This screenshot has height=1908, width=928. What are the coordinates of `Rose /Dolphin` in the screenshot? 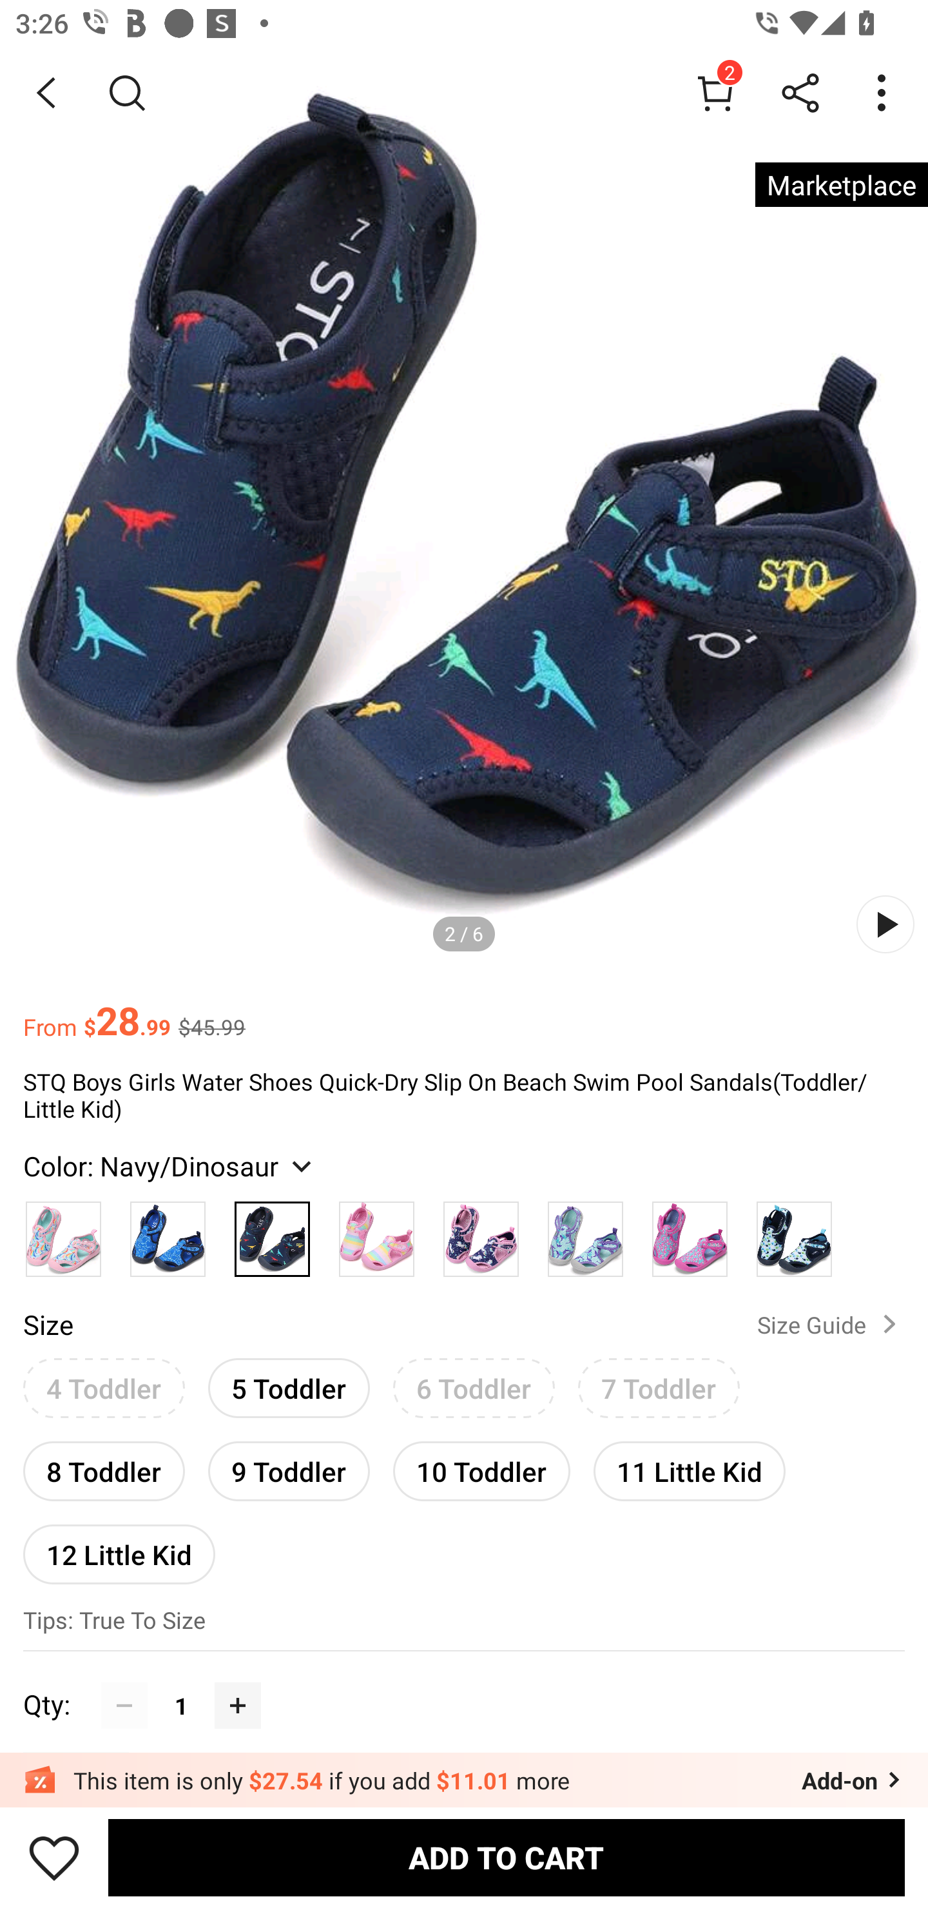 It's located at (690, 1234).